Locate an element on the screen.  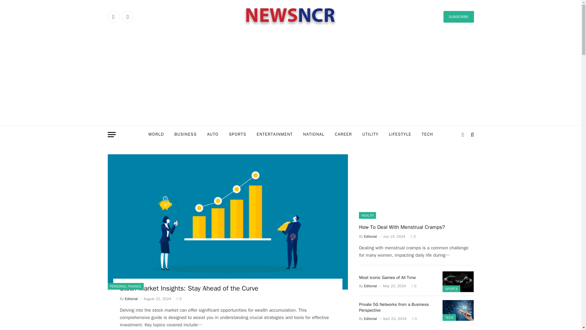
Posts by Editorial is located at coordinates (370, 236).